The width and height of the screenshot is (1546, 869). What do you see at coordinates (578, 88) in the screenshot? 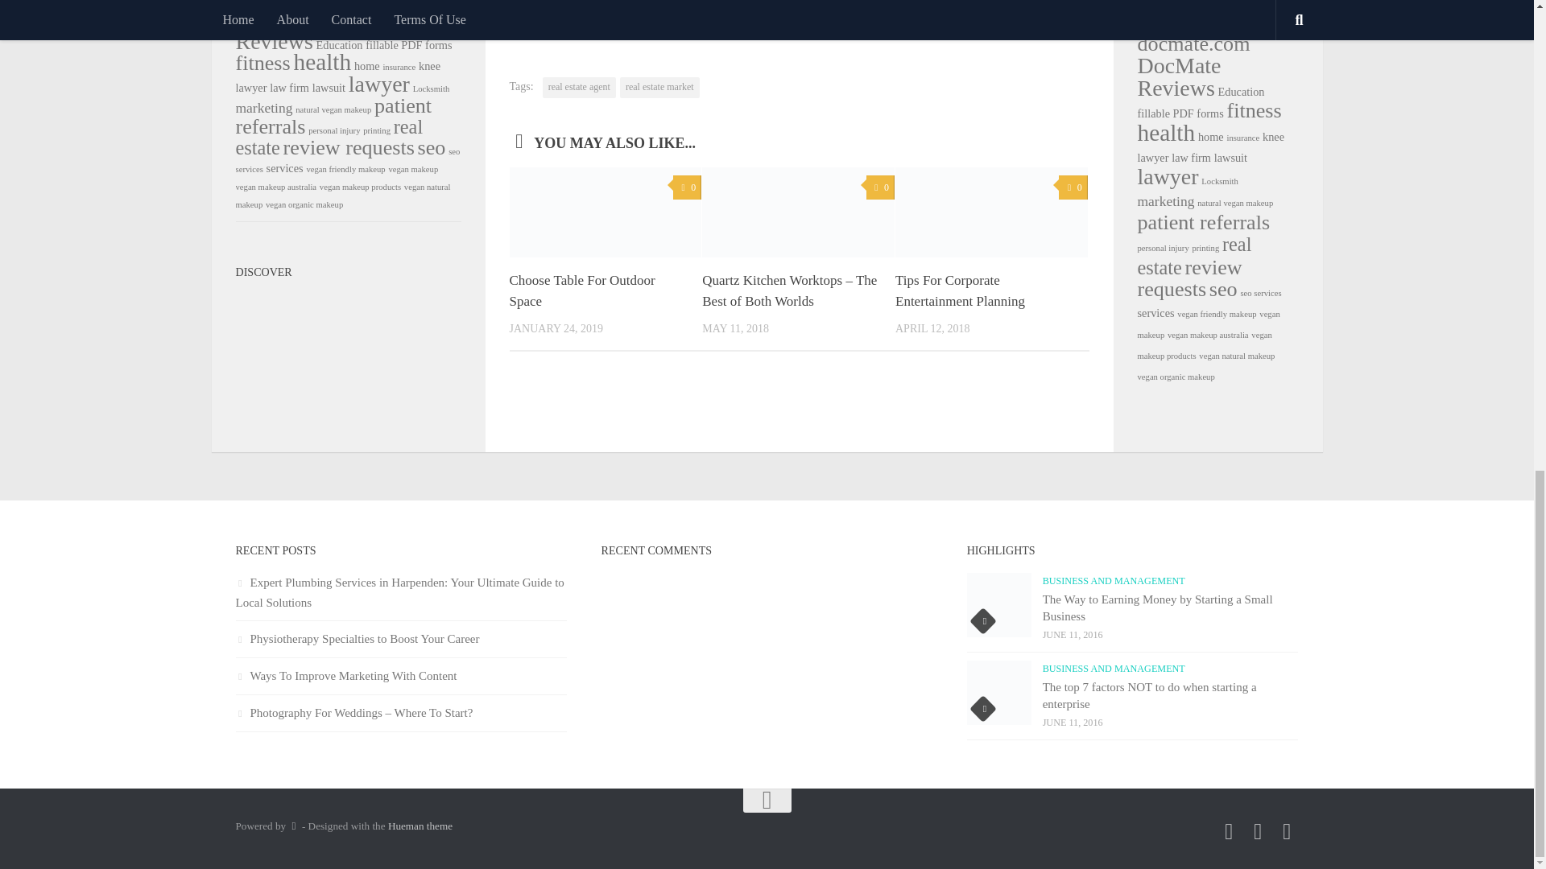
I see `real estate agent` at bounding box center [578, 88].